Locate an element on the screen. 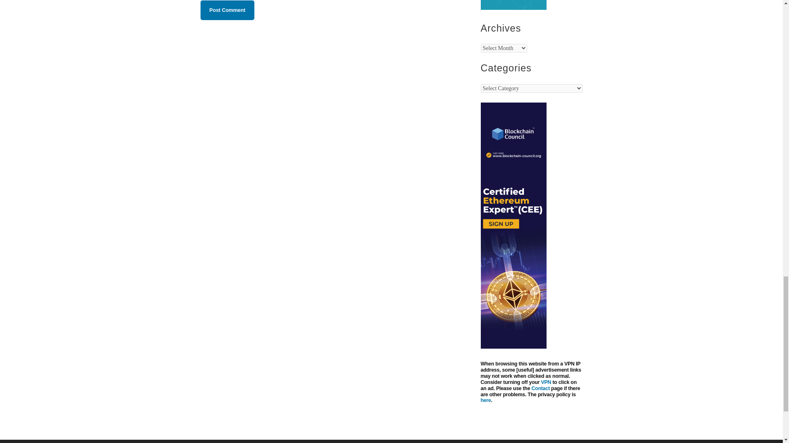  Post Comment is located at coordinates (228, 10).